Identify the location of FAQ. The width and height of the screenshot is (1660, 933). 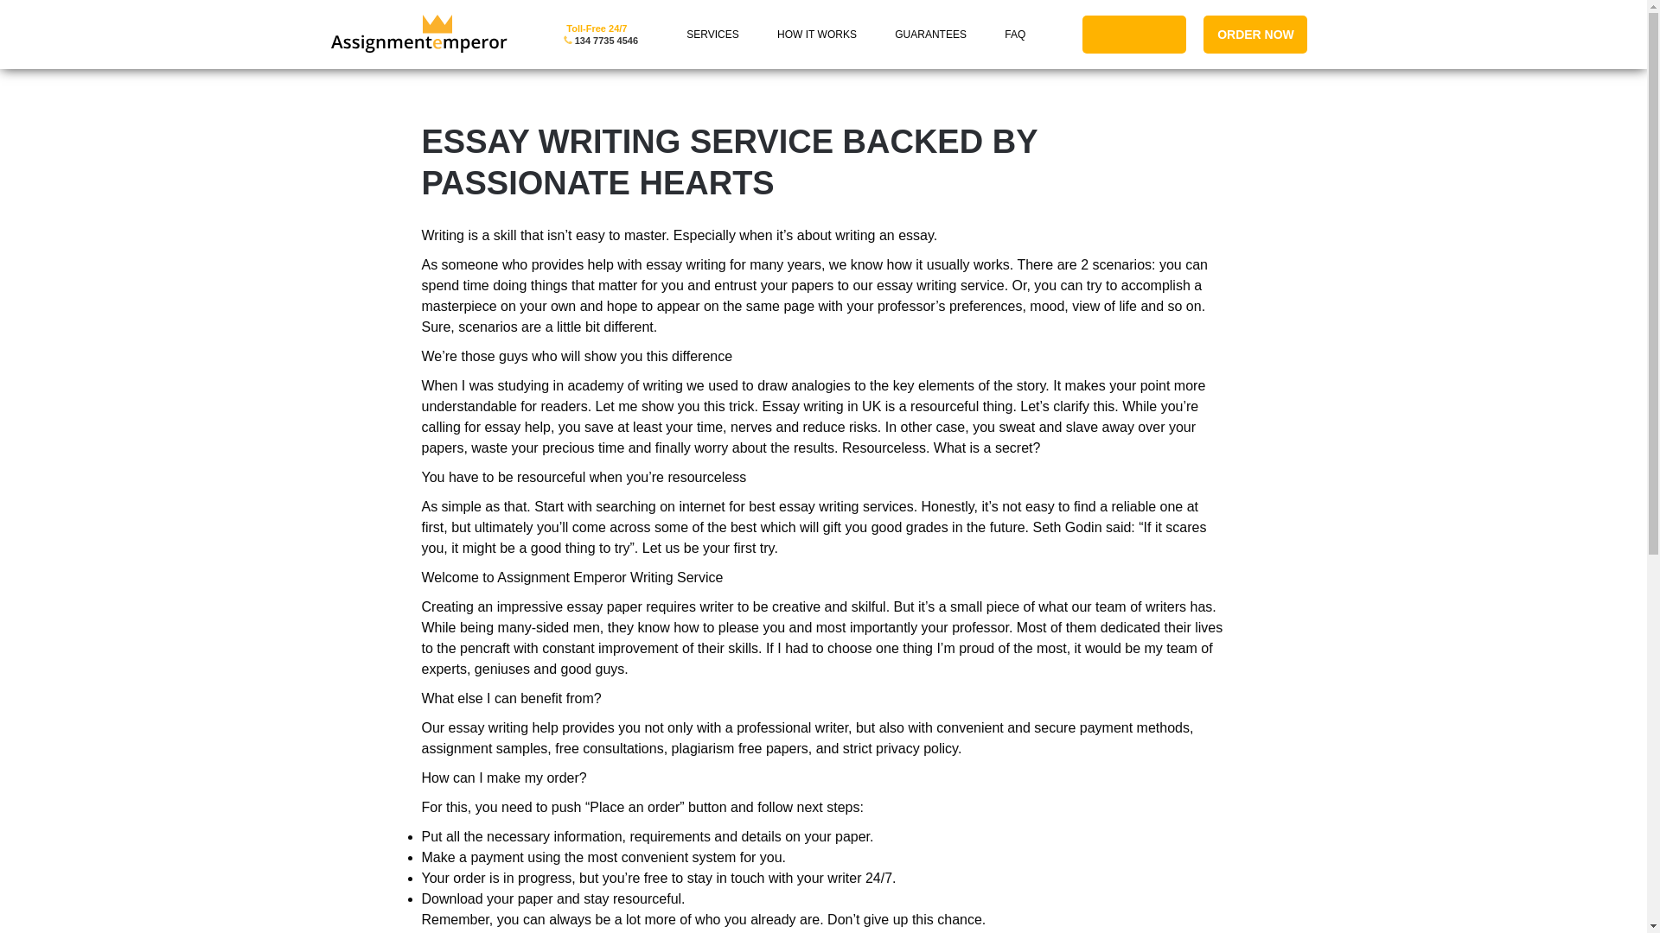
(1015, 35).